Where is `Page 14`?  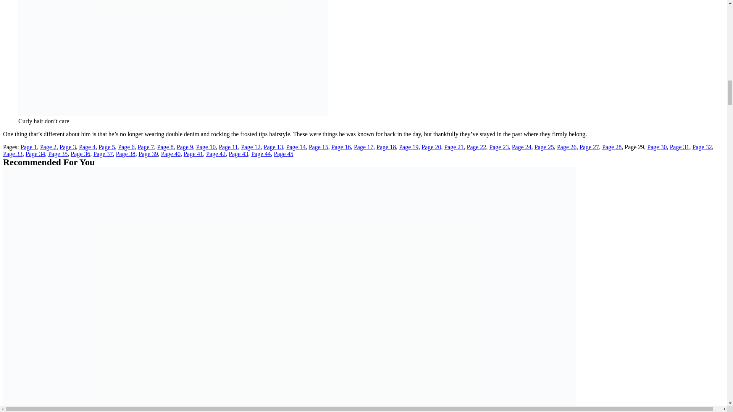 Page 14 is located at coordinates (296, 147).